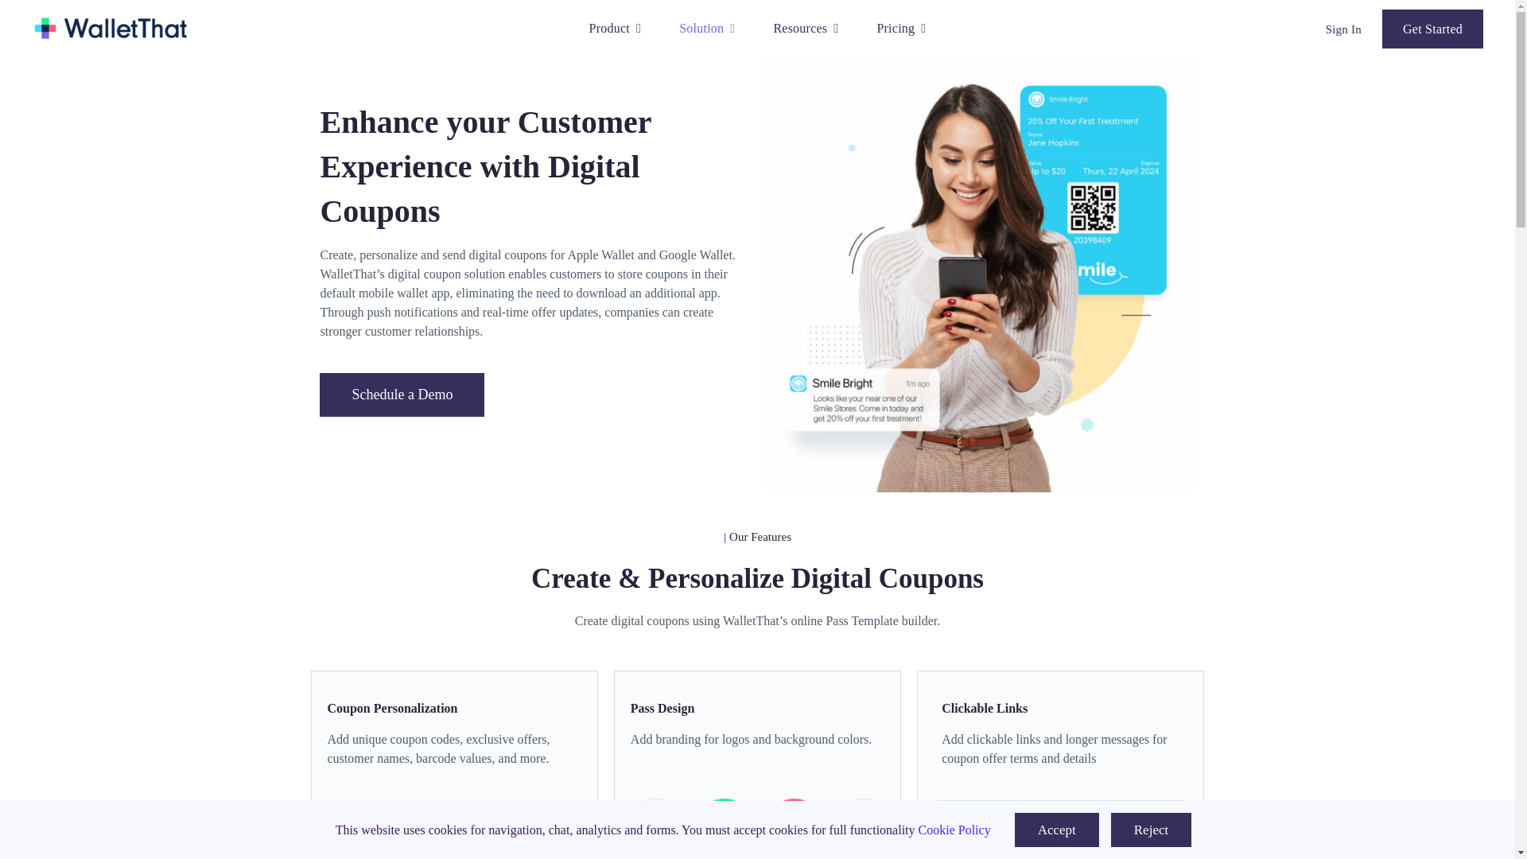 The height and width of the screenshot is (859, 1527). I want to click on Product, so click(616, 29).